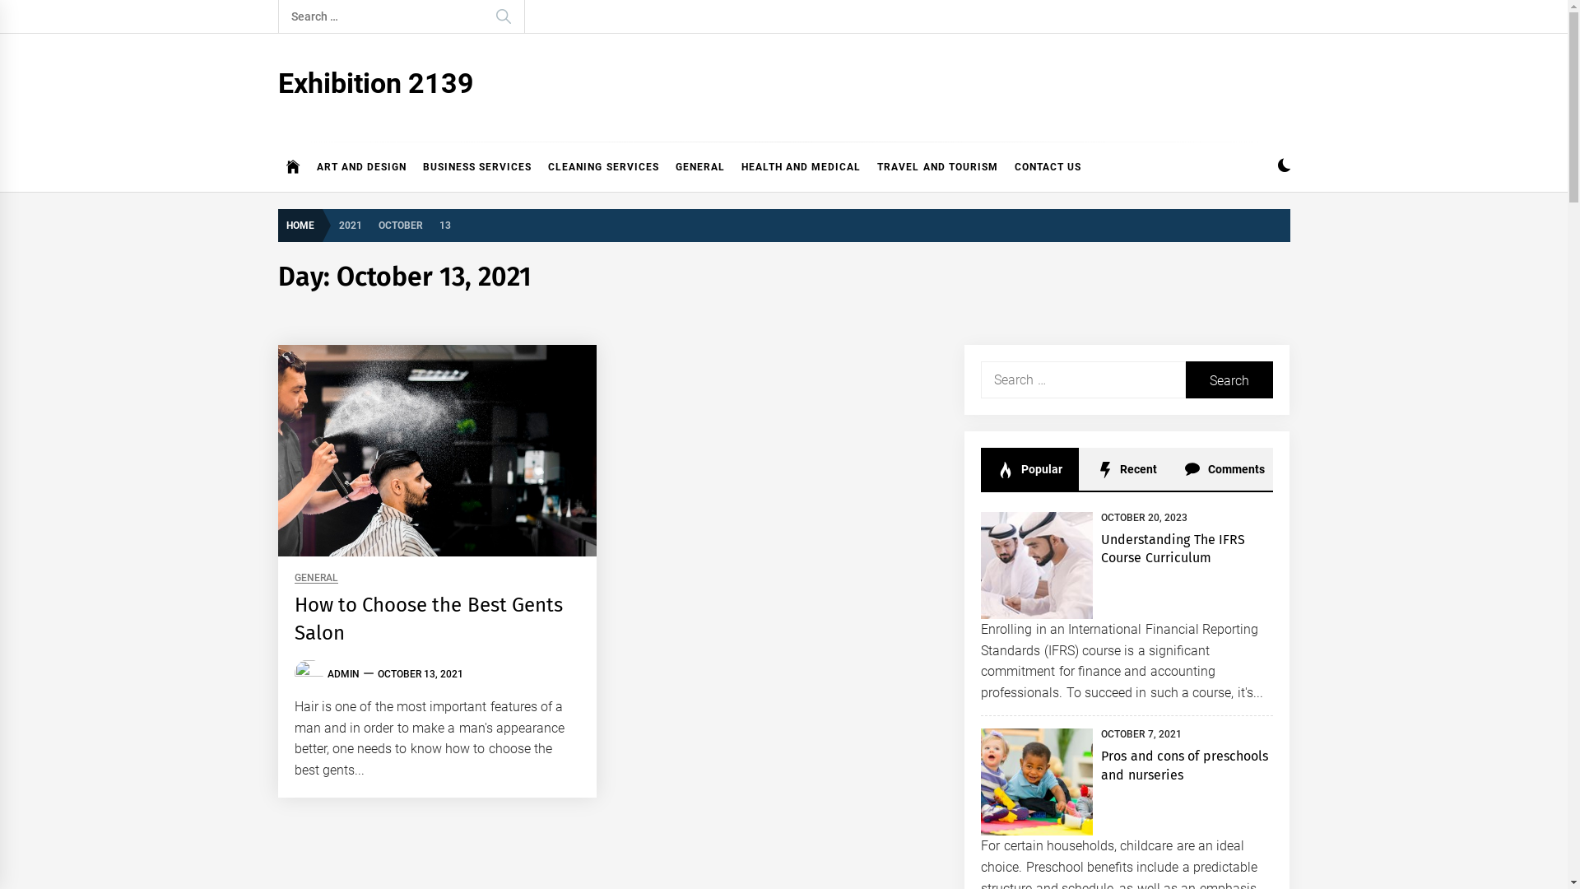  I want to click on Pros and cons of preschools and nurseries, so click(1184, 766).